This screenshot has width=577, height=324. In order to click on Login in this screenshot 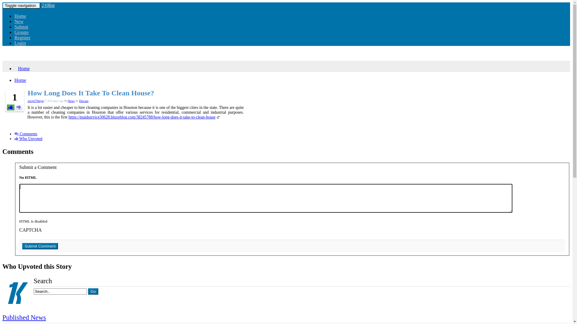, I will do `click(20, 43)`.